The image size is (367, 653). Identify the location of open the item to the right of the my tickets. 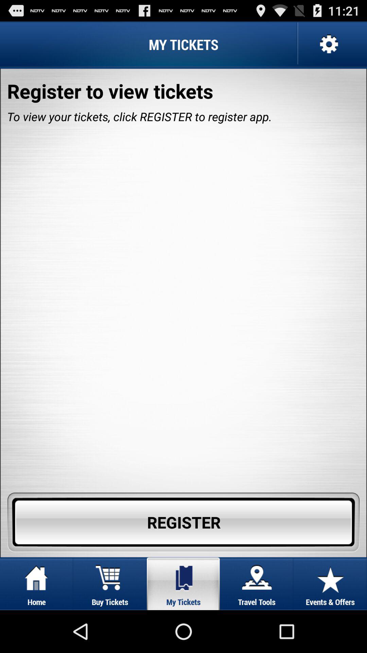
(328, 44).